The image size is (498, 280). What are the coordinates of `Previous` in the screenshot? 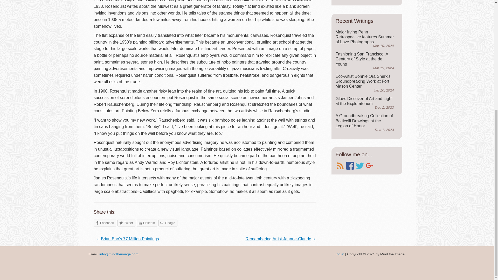 It's located at (127, 239).